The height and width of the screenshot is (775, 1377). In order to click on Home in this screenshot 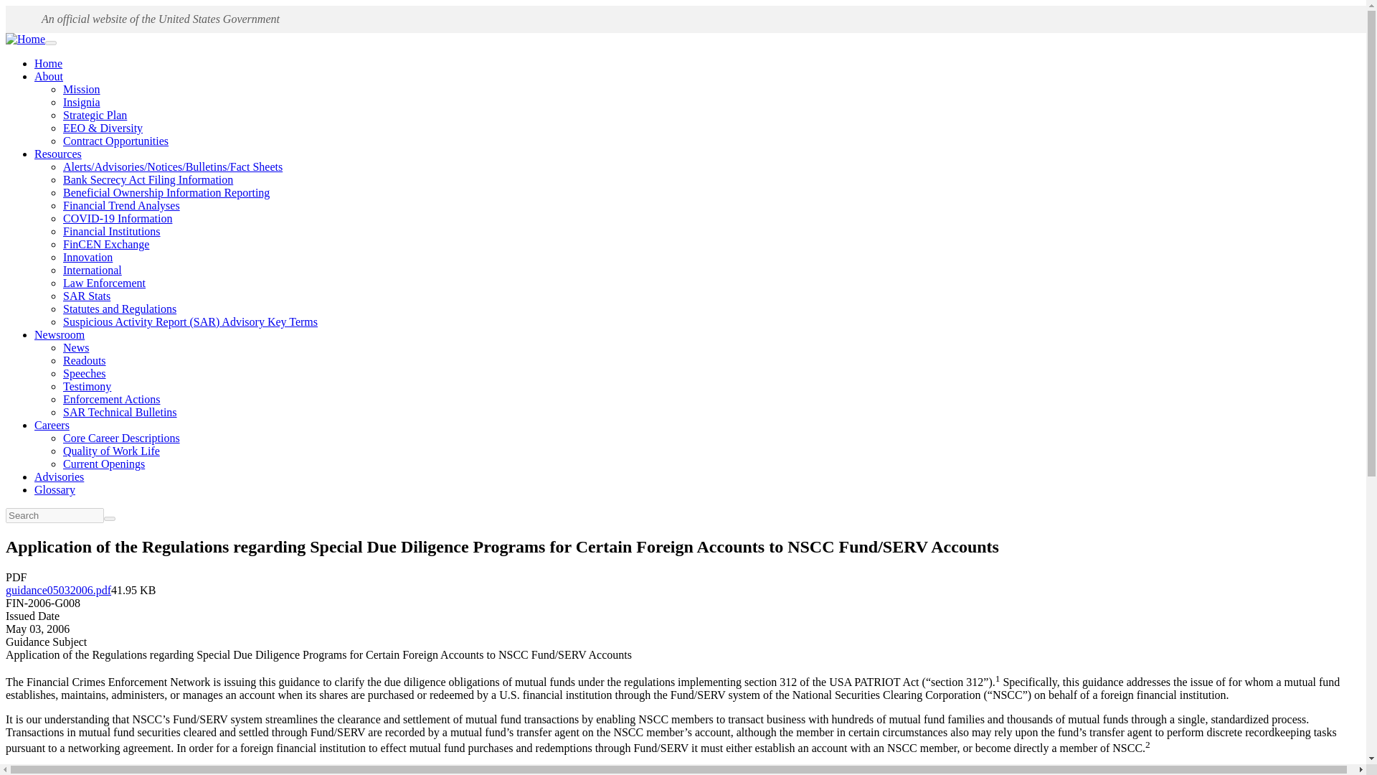, I will do `click(48, 63)`.